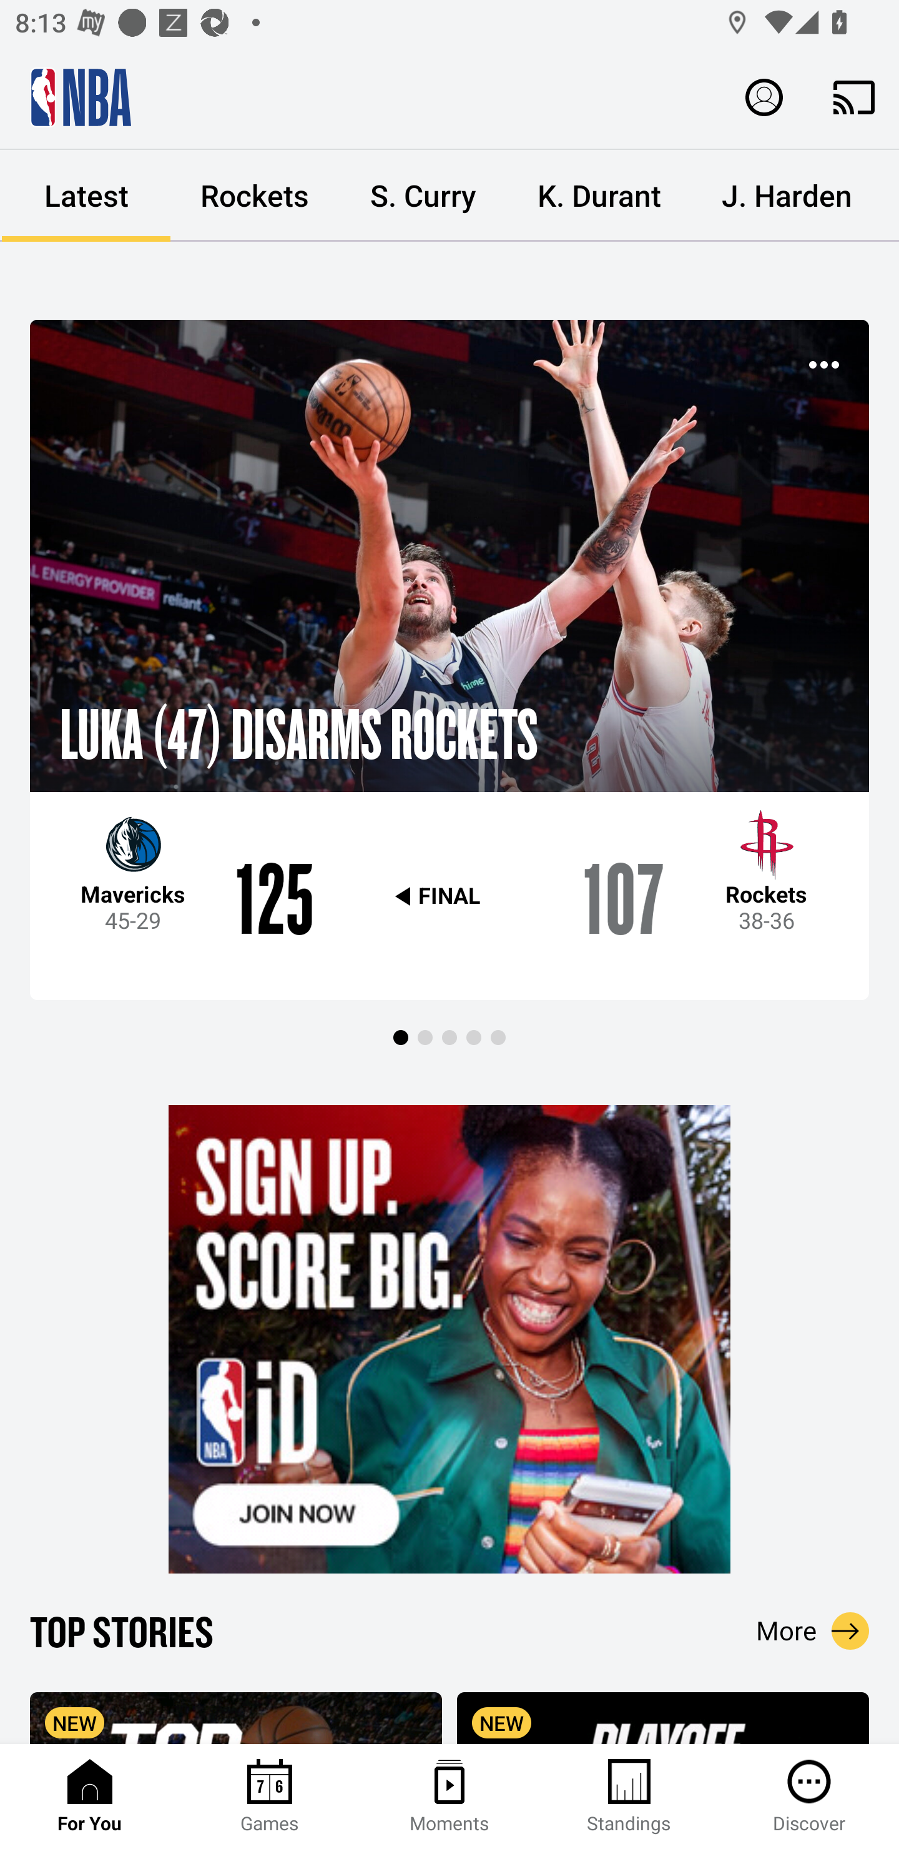 The image size is (899, 1849). What do you see at coordinates (809, 1797) in the screenshot?
I see `Discover` at bounding box center [809, 1797].